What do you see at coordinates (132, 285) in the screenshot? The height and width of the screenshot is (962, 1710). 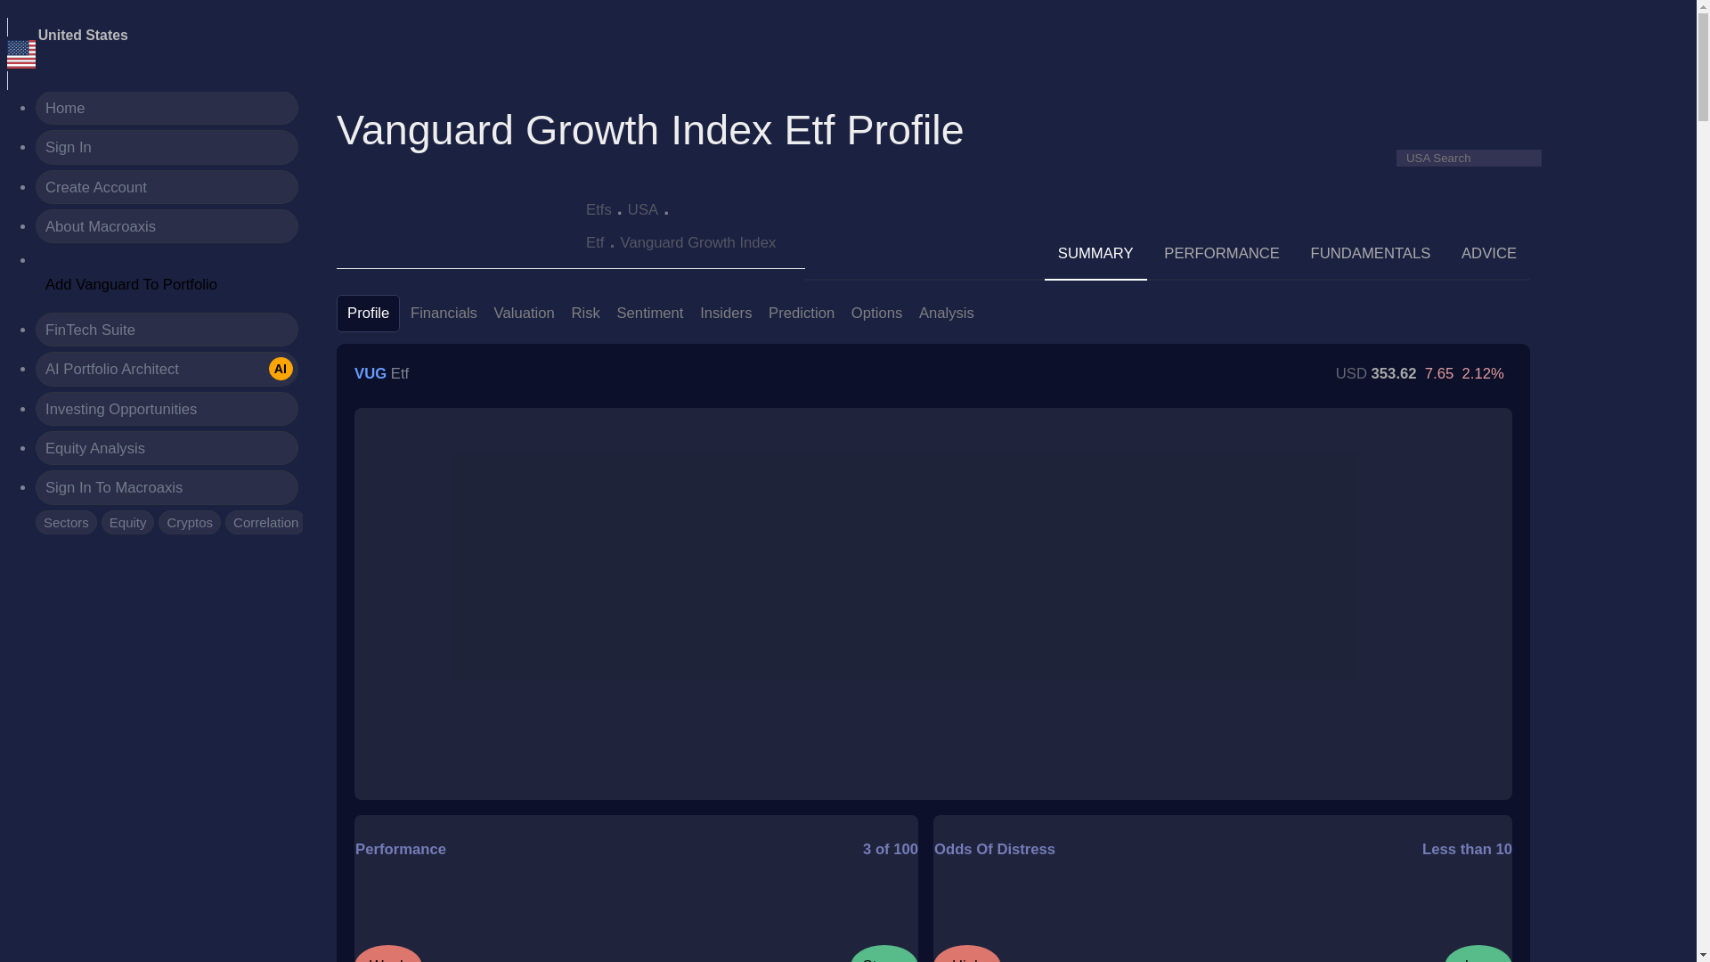 I see `Add Vanguard To Portfolio` at bounding box center [132, 285].